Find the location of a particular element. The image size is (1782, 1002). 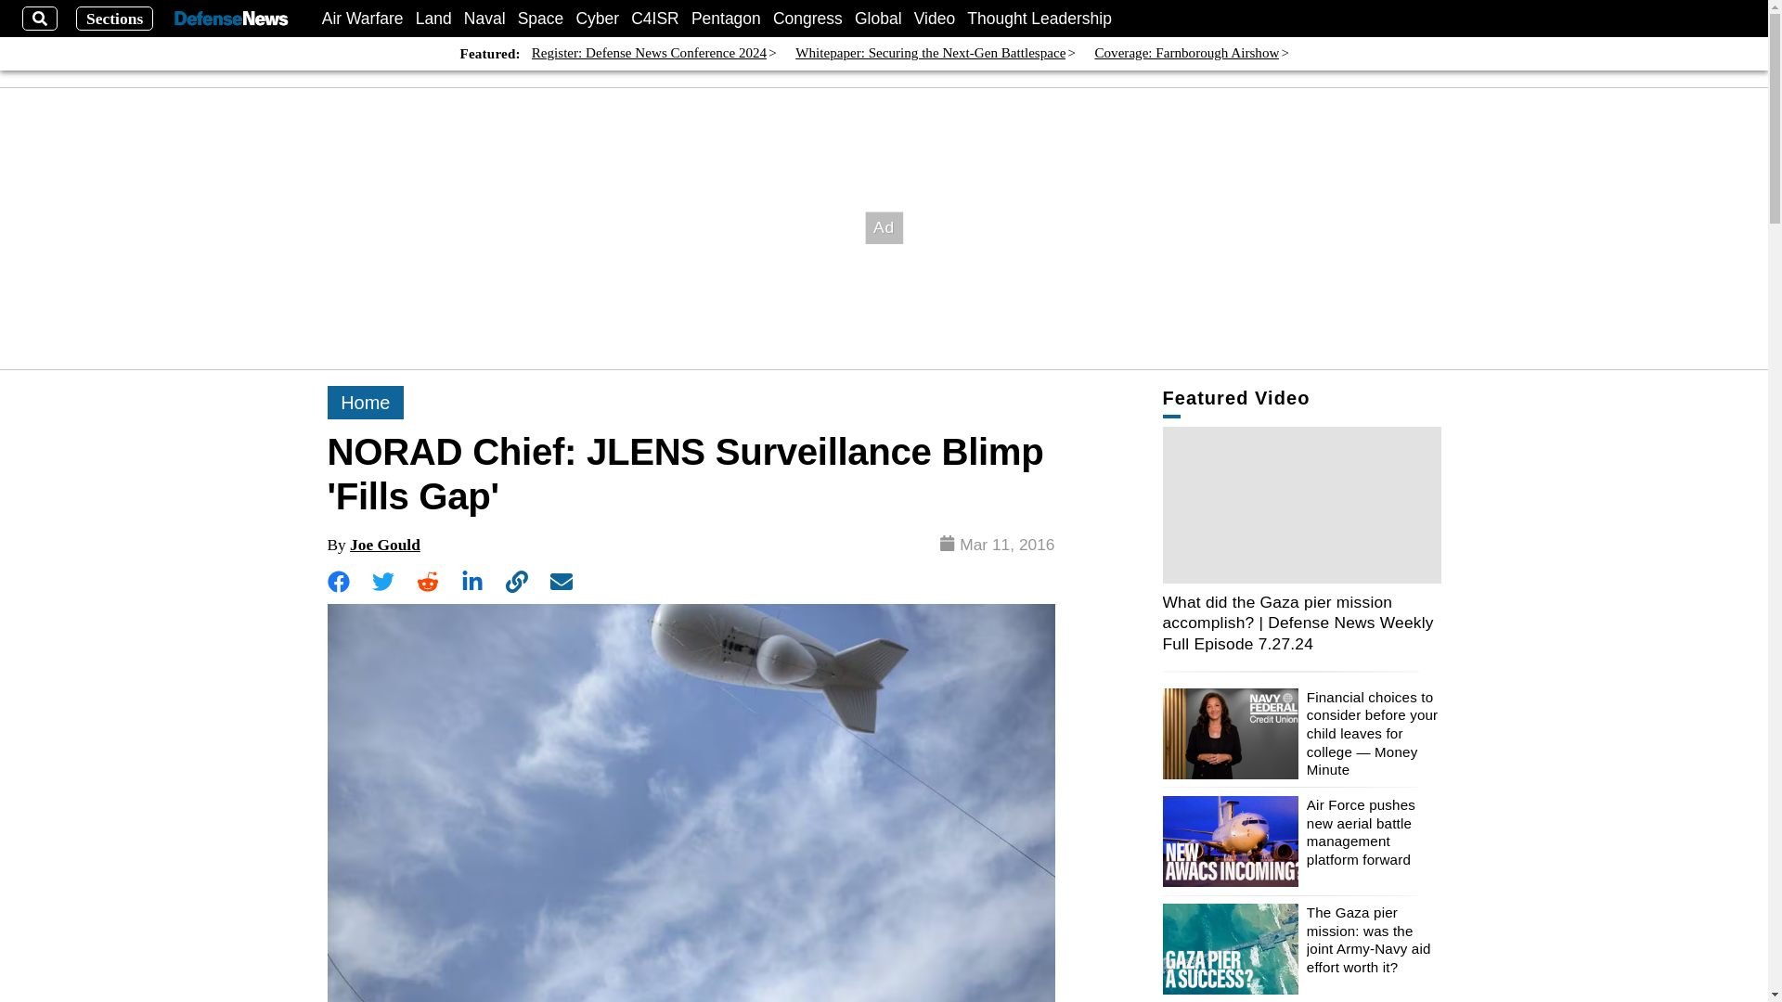

Thought Leadership is located at coordinates (1039, 19).